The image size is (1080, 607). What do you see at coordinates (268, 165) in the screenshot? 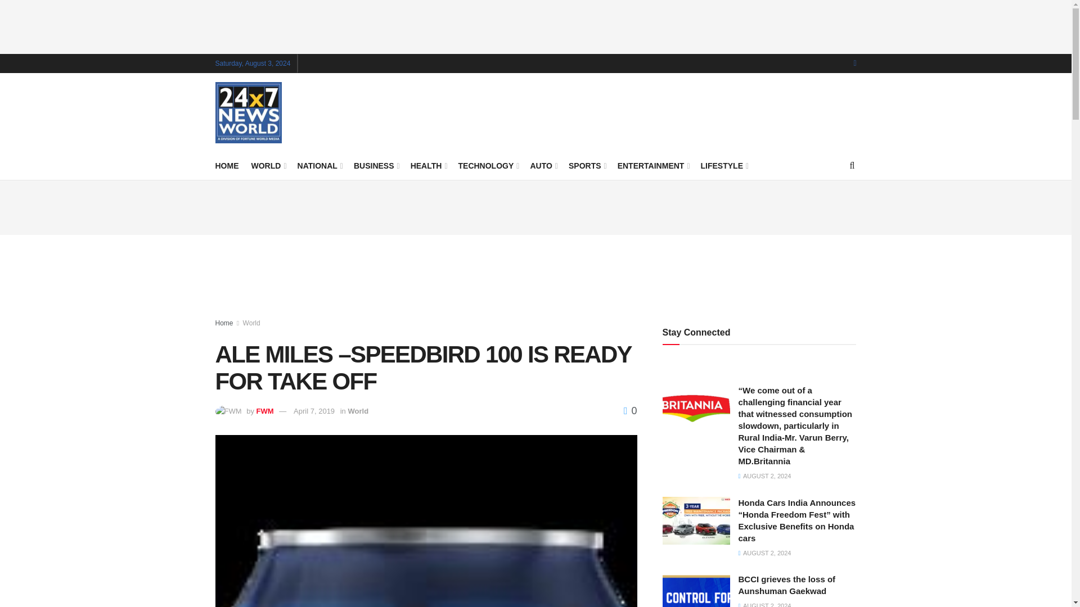
I see `WORLD` at bounding box center [268, 165].